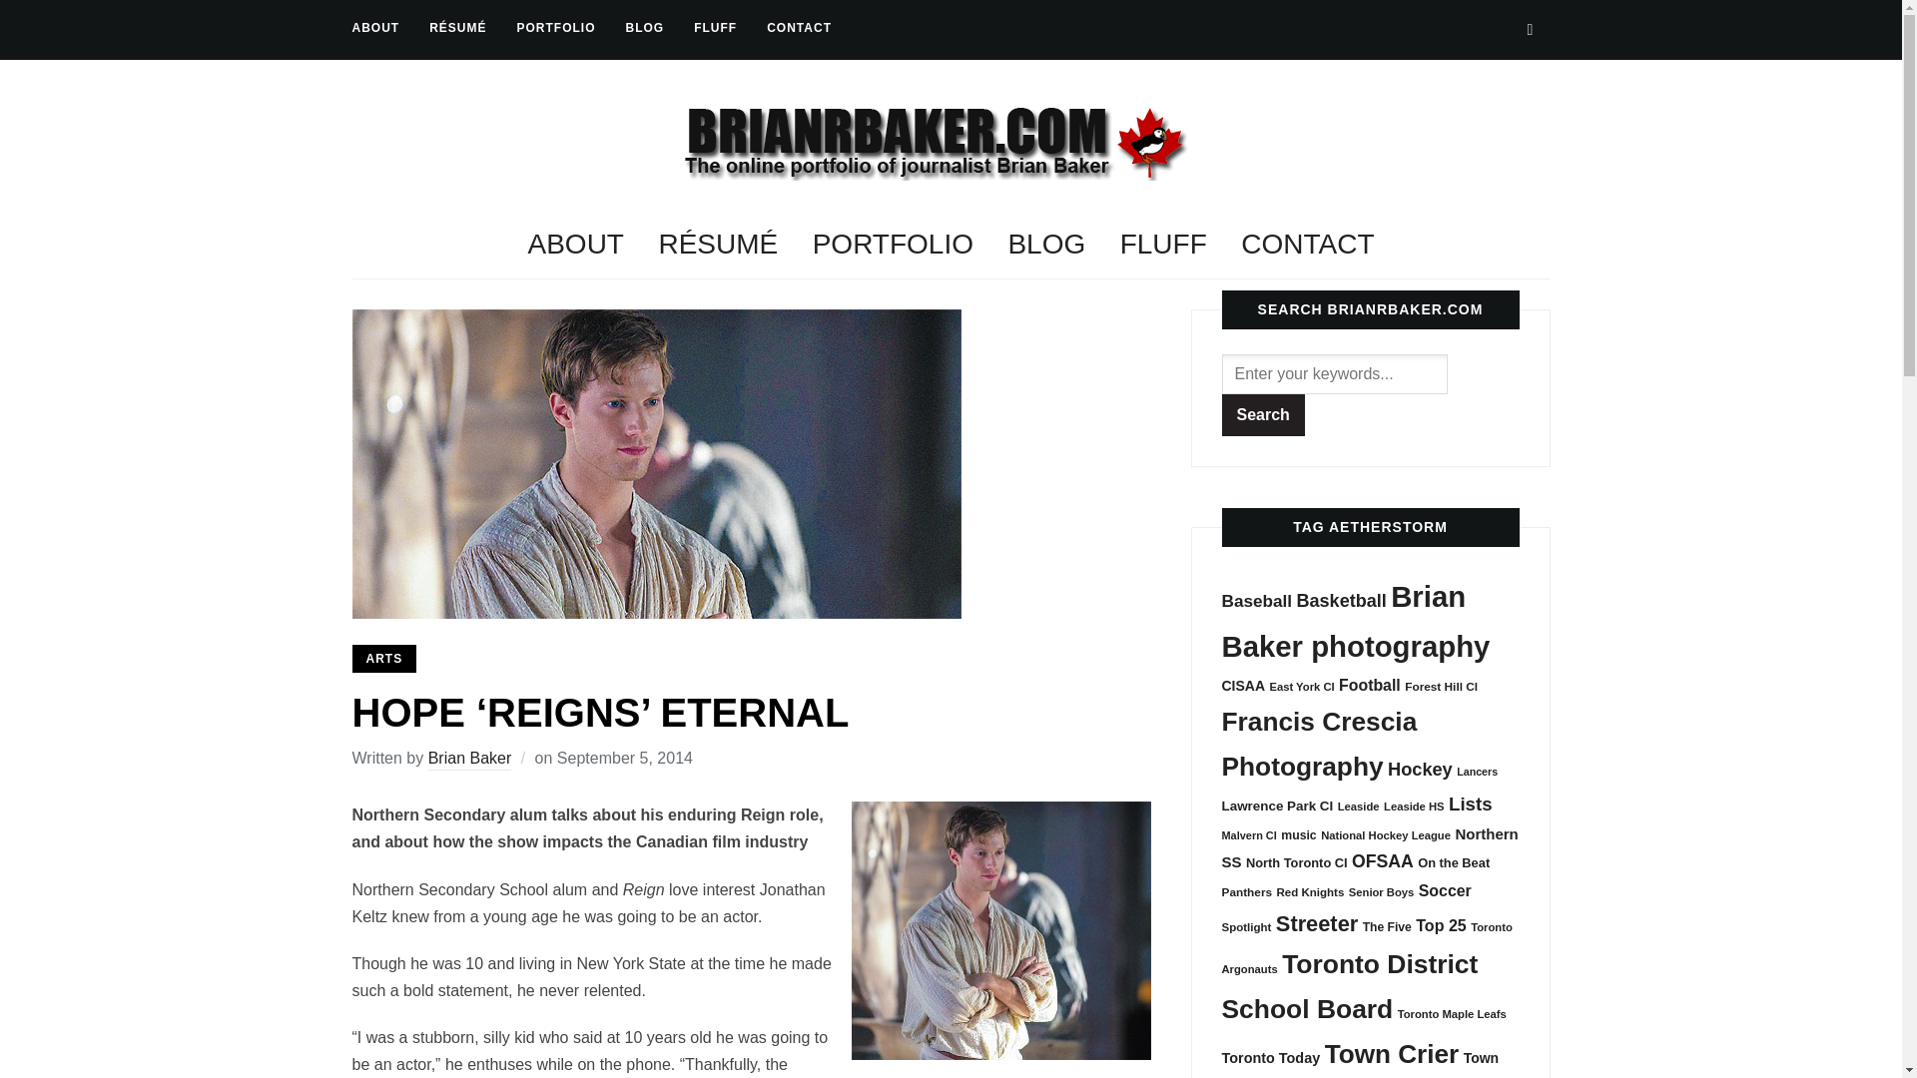 Image resolution: width=1917 pixels, height=1078 pixels. I want to click on Posts by Brian Baker, so click(469, 760).